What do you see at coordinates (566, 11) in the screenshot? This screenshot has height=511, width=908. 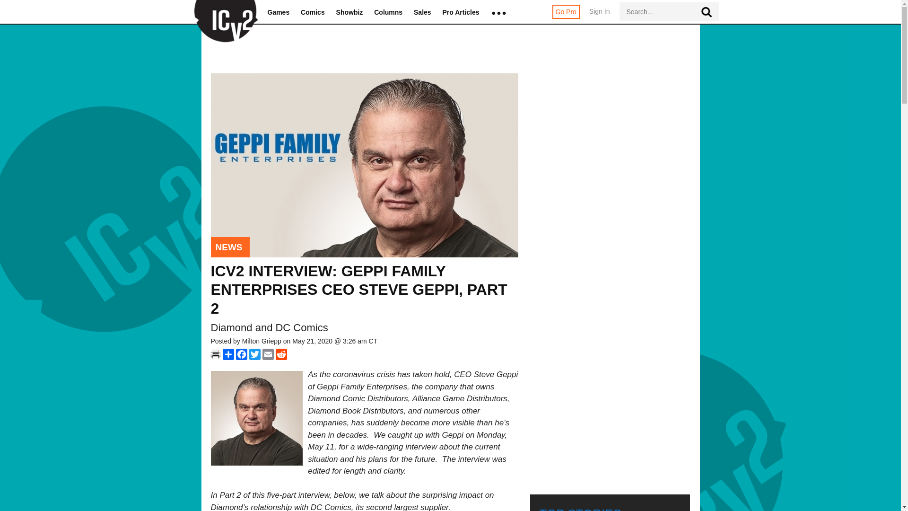 I see `Go Pro` at bounding box center [566, 11].